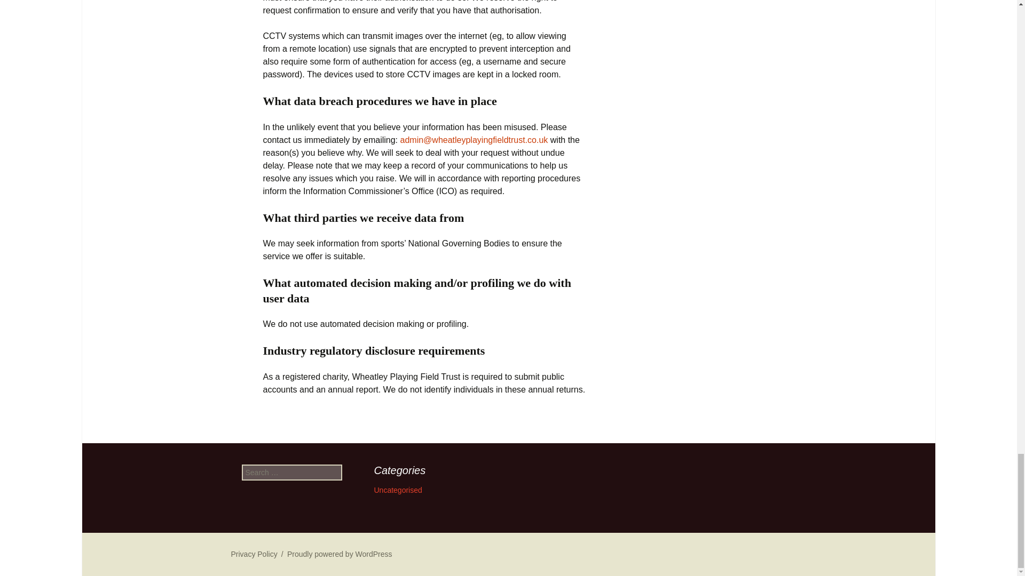 Image resolution: width=1025 pixels, height=576 pixels. Describe the element at coordinates (254, 554) in the screenshot. I see `Privacy Policy` at that location.